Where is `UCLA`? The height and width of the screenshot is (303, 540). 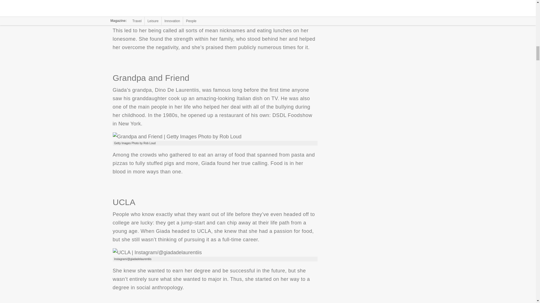
UCLA is located at coordinates (157, 252).